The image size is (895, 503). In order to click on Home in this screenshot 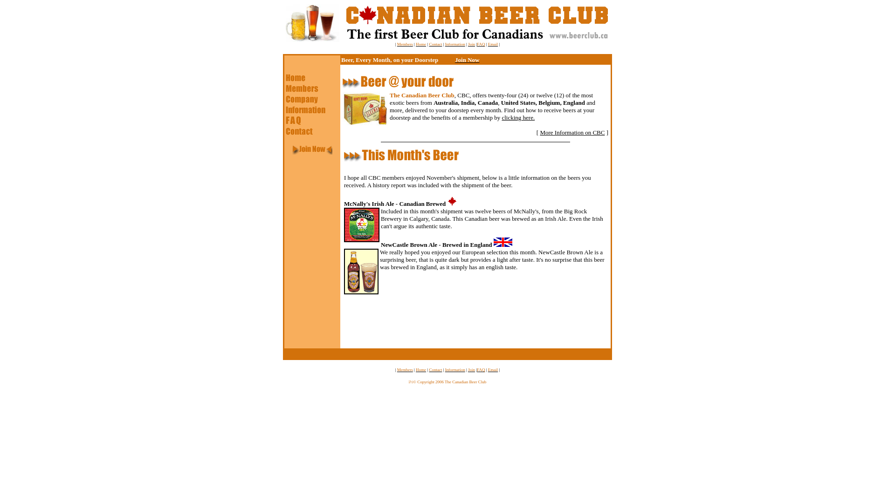, I will do `click(421, 370)`.